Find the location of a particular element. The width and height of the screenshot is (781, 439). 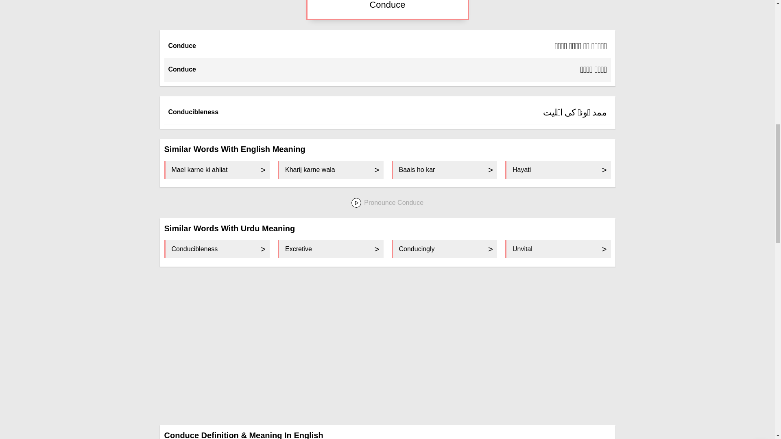

Baais ho kar is located at coordinates (444, 170).